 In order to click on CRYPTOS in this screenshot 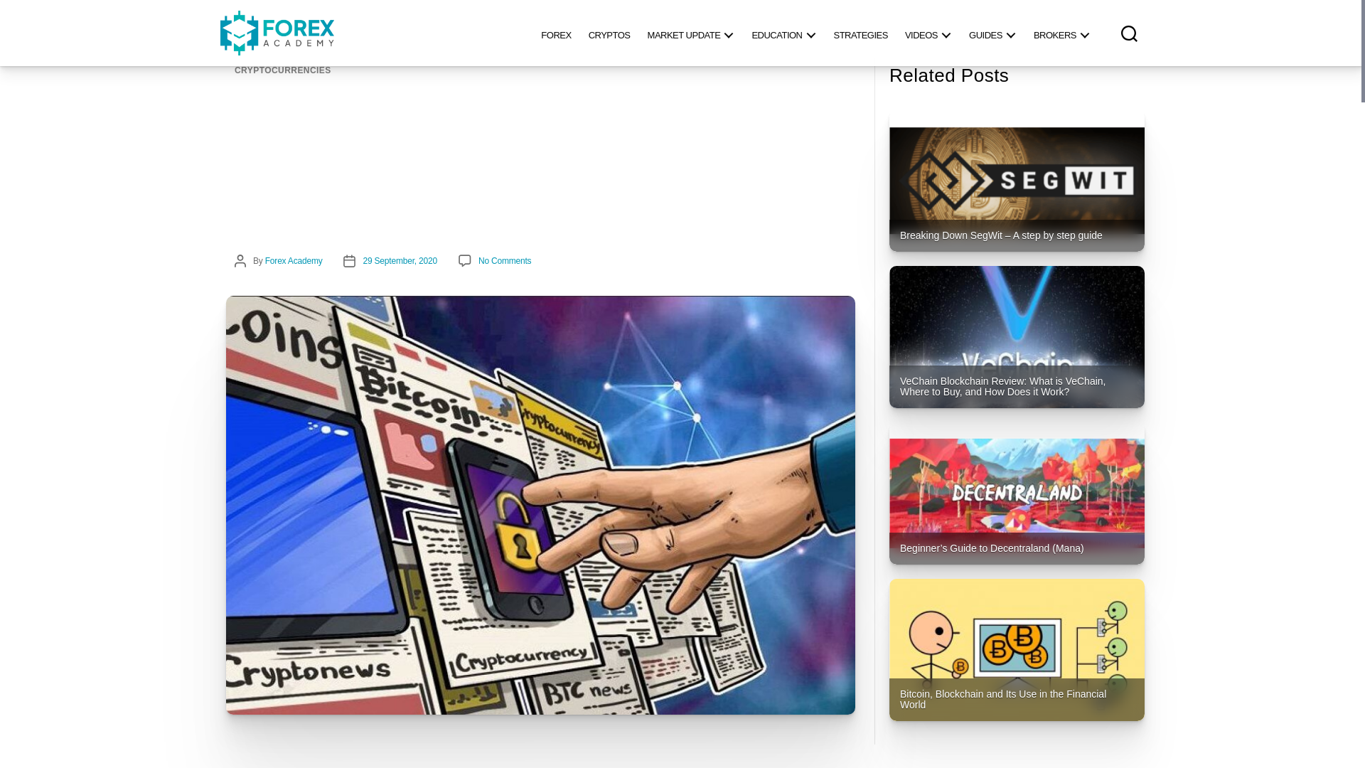, I will do `click(609, 33)`.